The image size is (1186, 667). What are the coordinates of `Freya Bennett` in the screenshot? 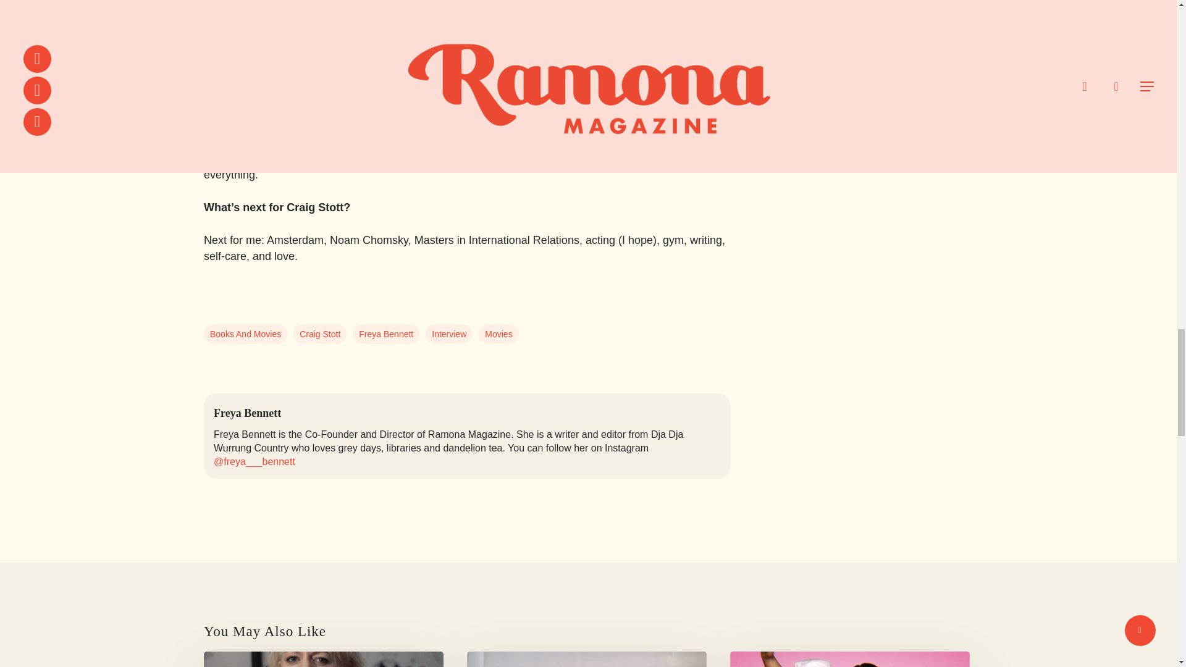 It's located at (385, 333).